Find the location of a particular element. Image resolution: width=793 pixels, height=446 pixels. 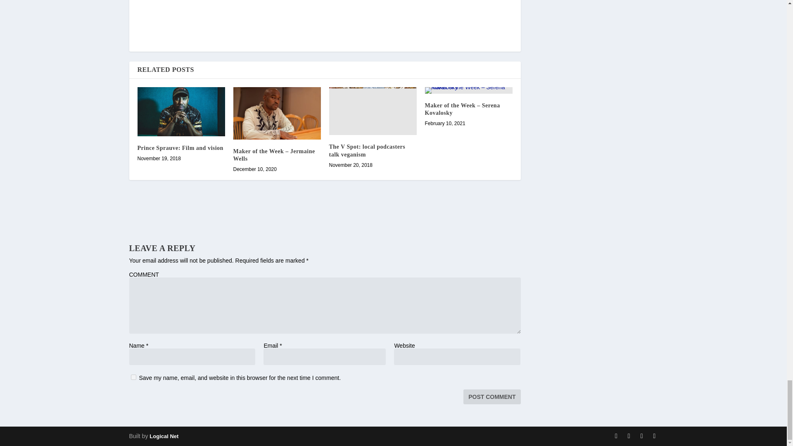

Post Comment is located at coordinates (491, 396).